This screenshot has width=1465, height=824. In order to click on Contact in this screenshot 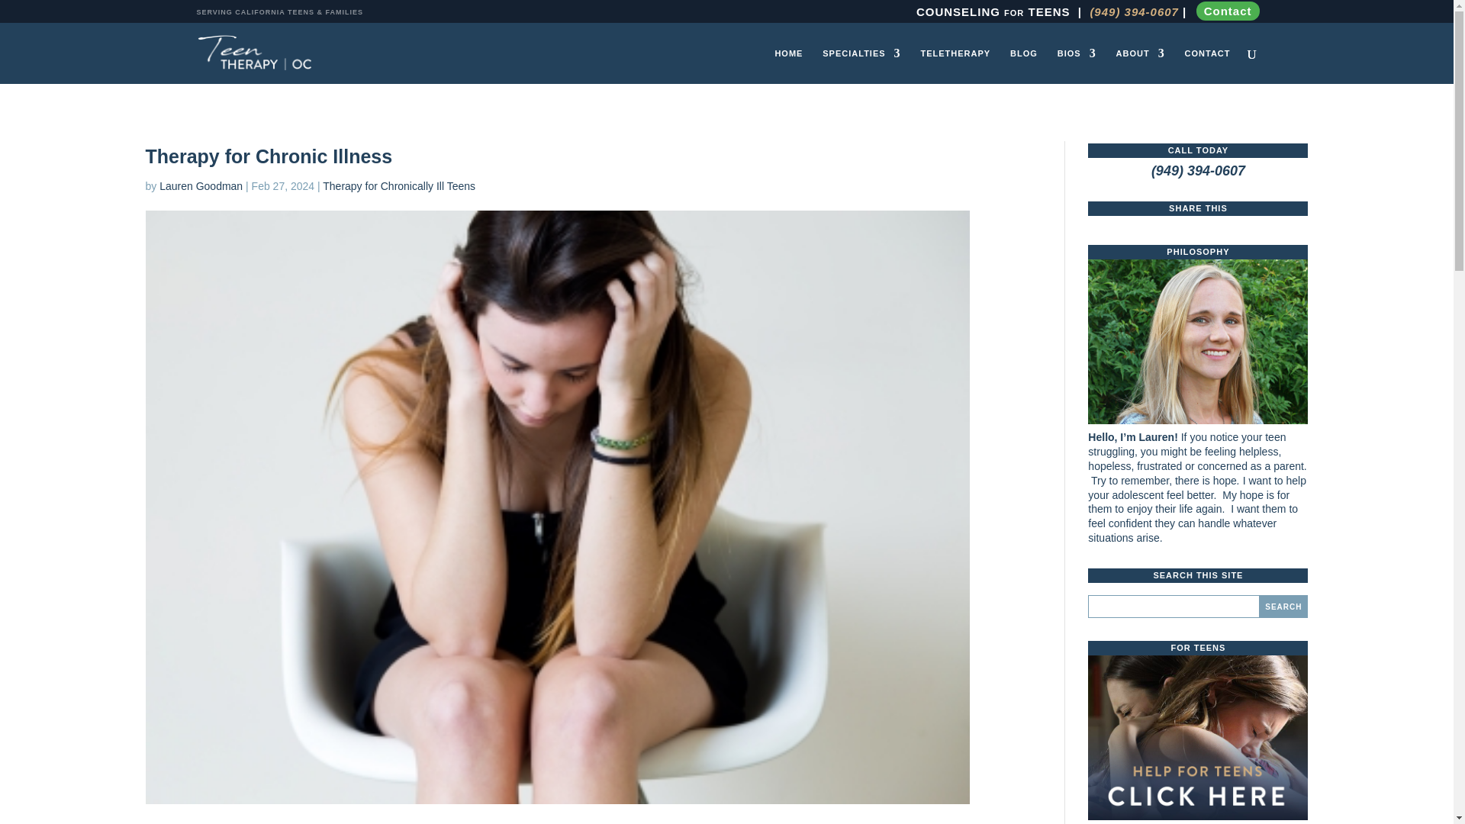, I will do `click(1228, 11)`.